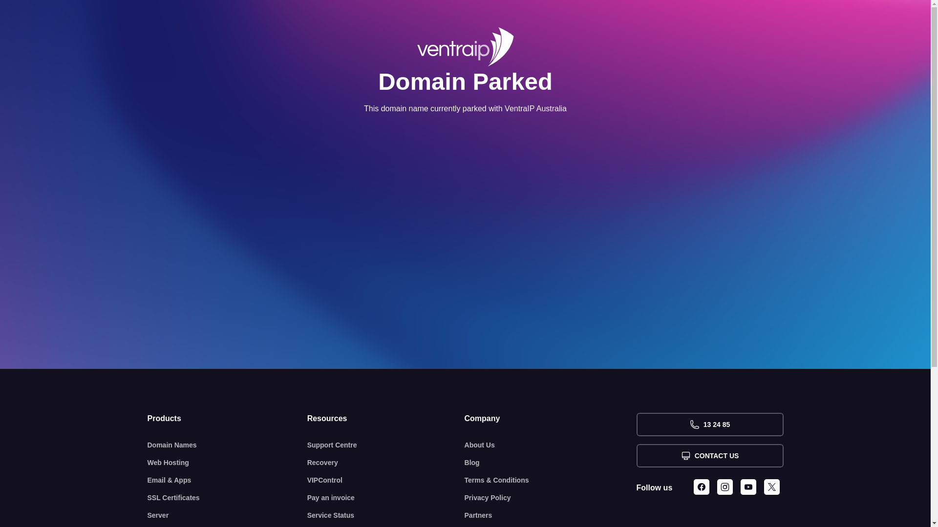  What do you see at coordinates (709, 425) in the screenshot?
I see `13 24 85` at bounding box center [709, 425].